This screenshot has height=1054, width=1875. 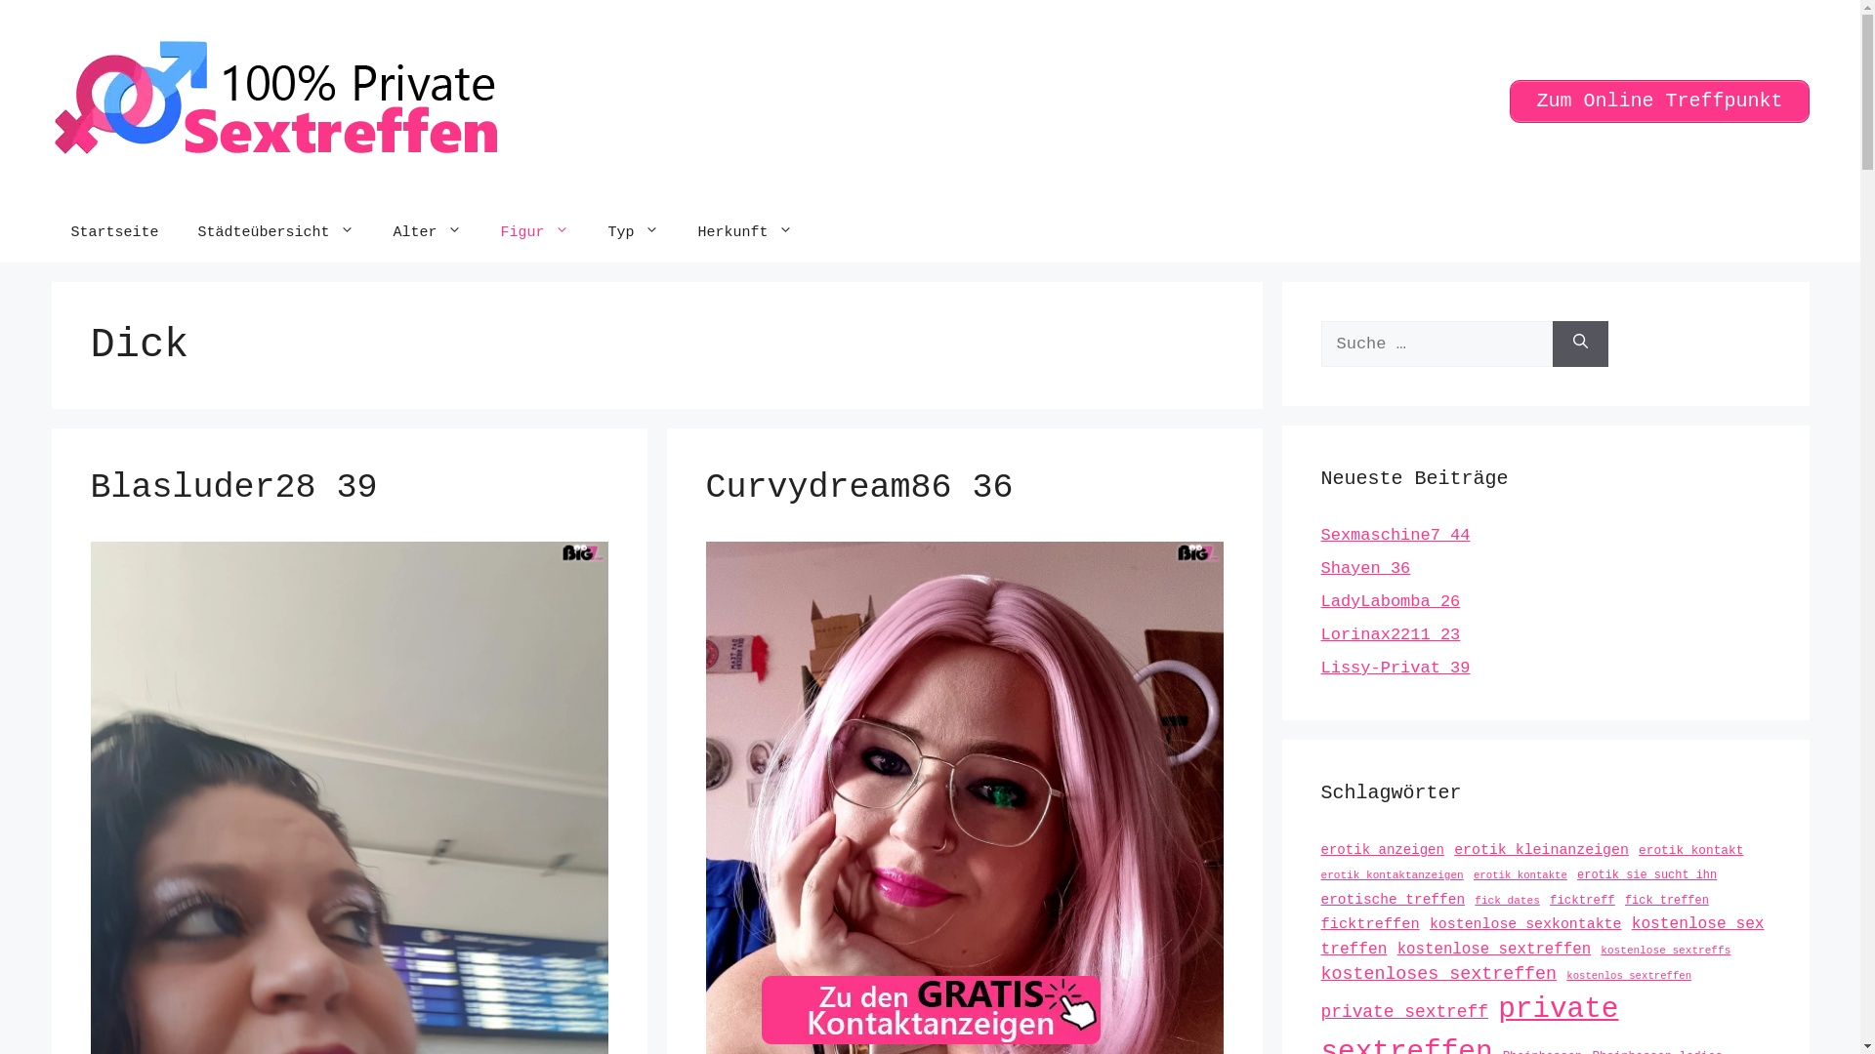 I want to click on Lissy-Privat 39, so click(x=1395, y=668).